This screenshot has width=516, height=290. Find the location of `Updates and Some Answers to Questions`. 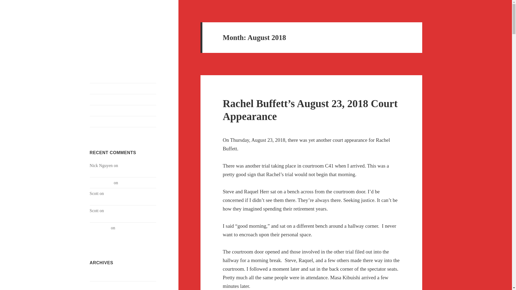

Updates and Some Answers to Questions is located at coordinates (121, 214).